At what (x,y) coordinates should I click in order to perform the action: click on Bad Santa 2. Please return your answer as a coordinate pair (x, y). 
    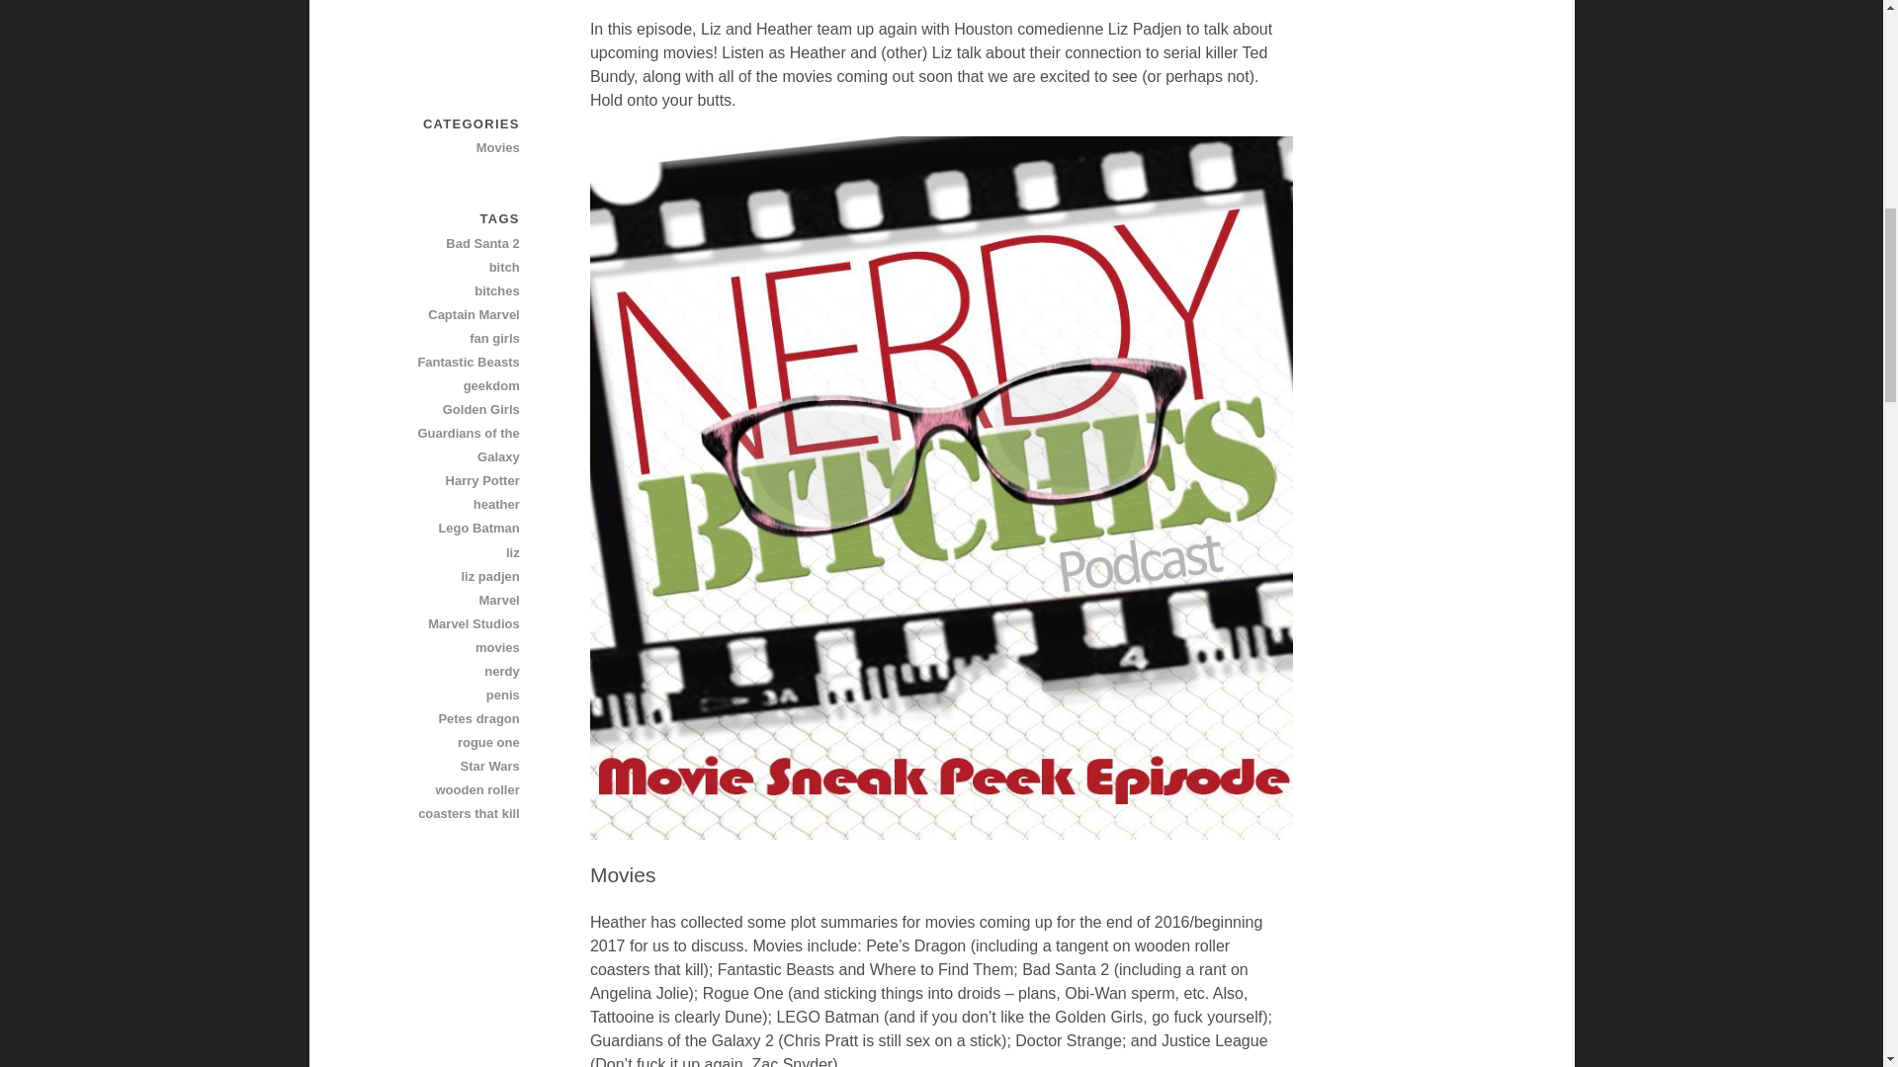
    Looking at the image, I should click on (450, 244).